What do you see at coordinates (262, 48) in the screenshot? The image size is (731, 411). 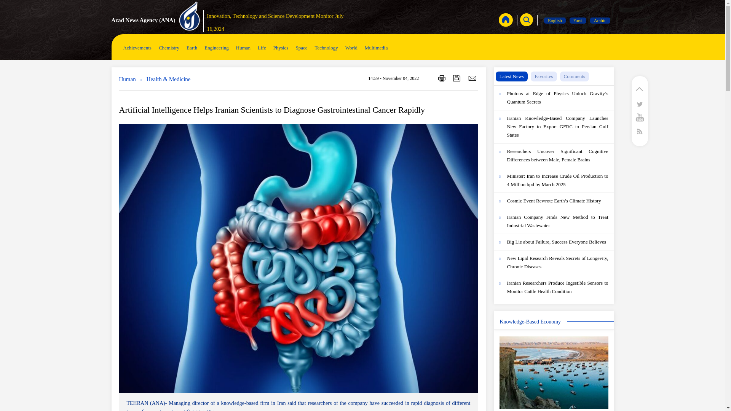 I see `Life` at bounding box center [262, 48].